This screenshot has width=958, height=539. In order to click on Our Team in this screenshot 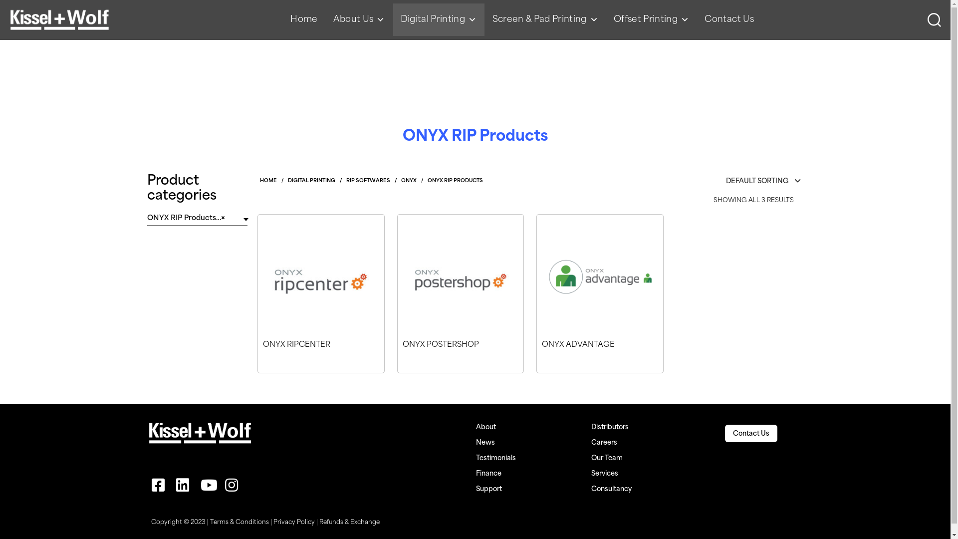, I will do `click(607, 458)`.